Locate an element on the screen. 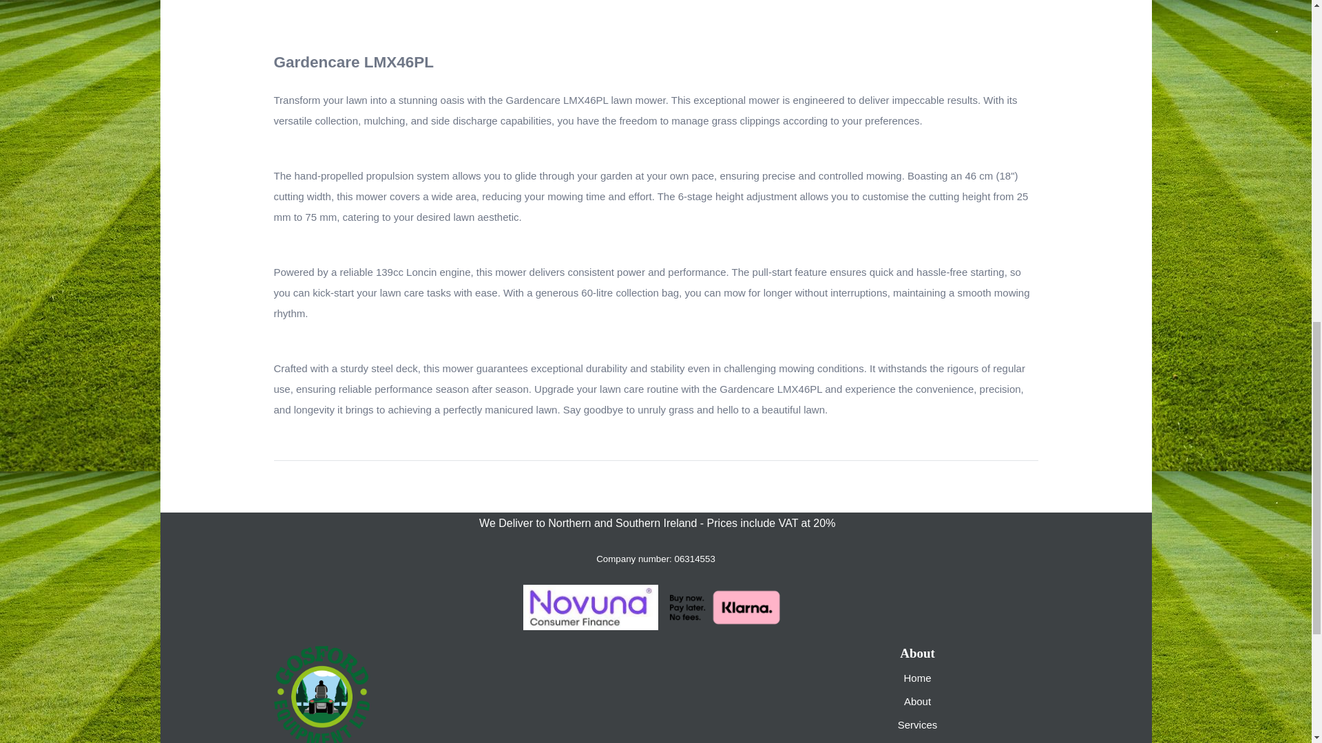  About is located at coordinates (917, 701).